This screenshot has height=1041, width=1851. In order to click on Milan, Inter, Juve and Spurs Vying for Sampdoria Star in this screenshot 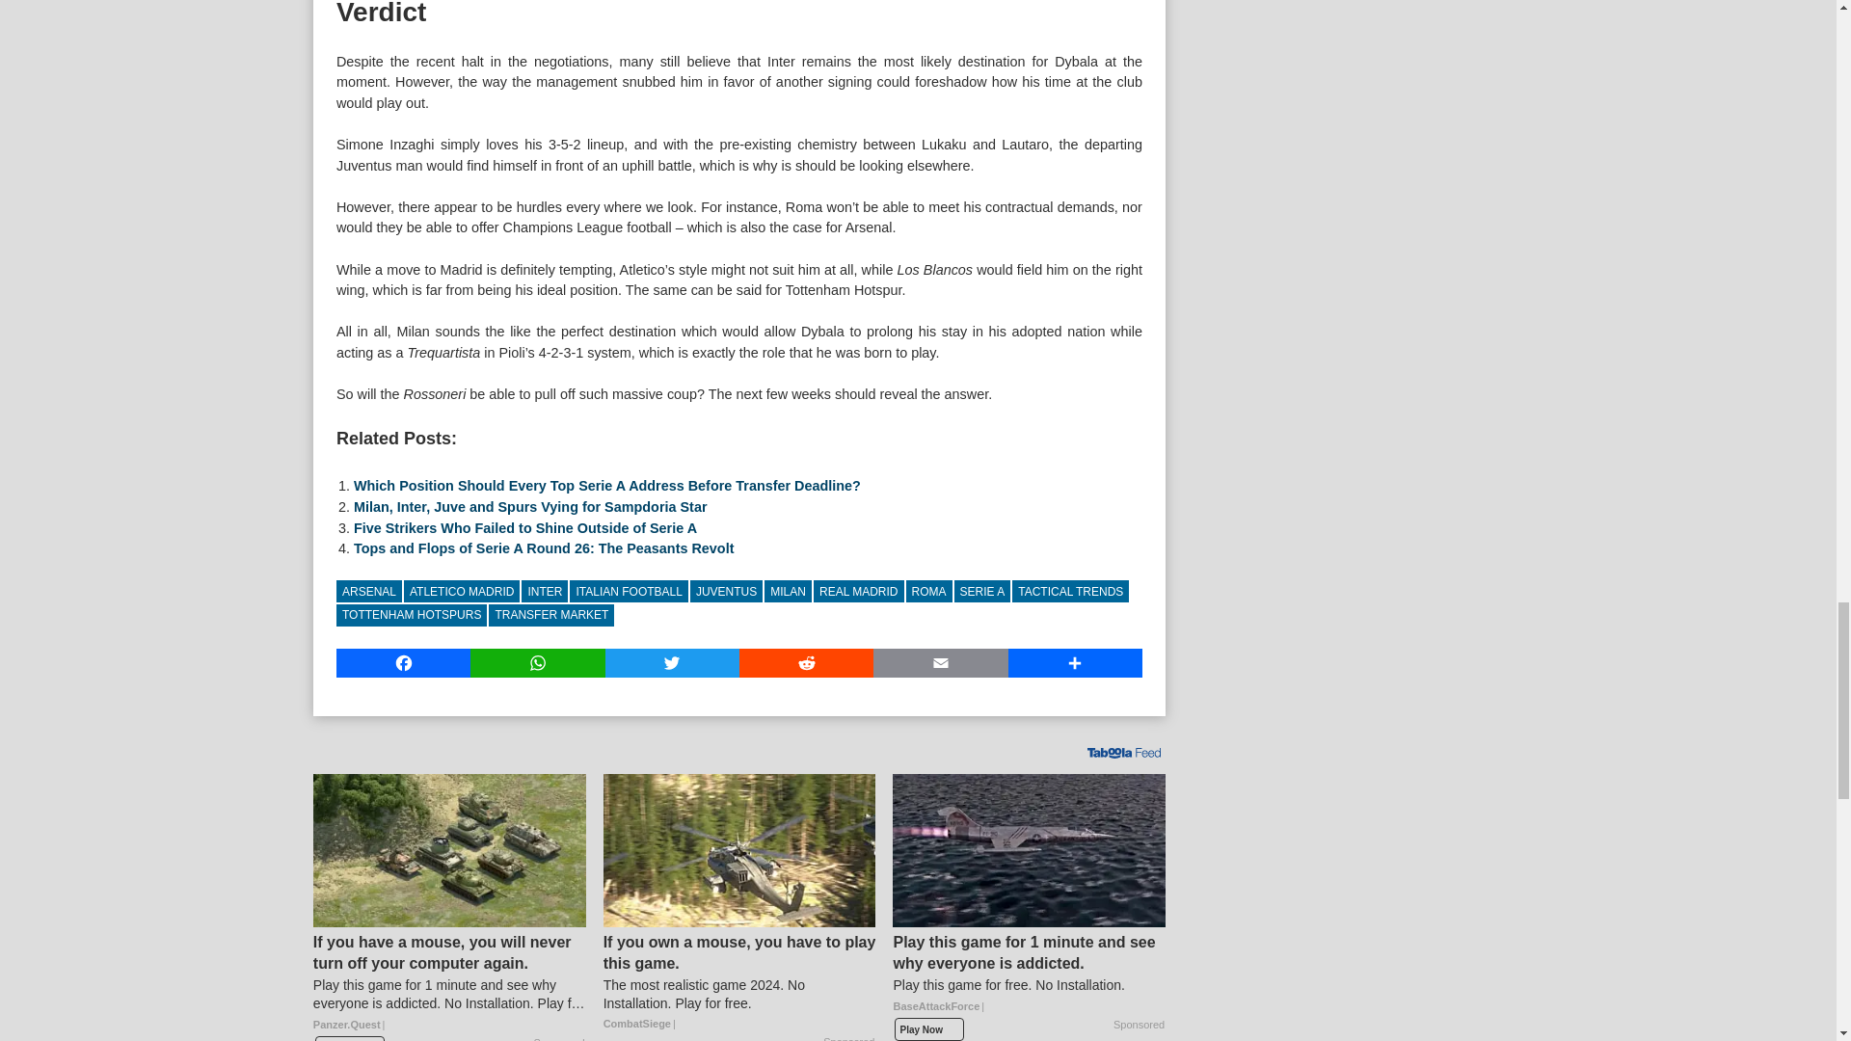, I will do `click(530, 507)`.